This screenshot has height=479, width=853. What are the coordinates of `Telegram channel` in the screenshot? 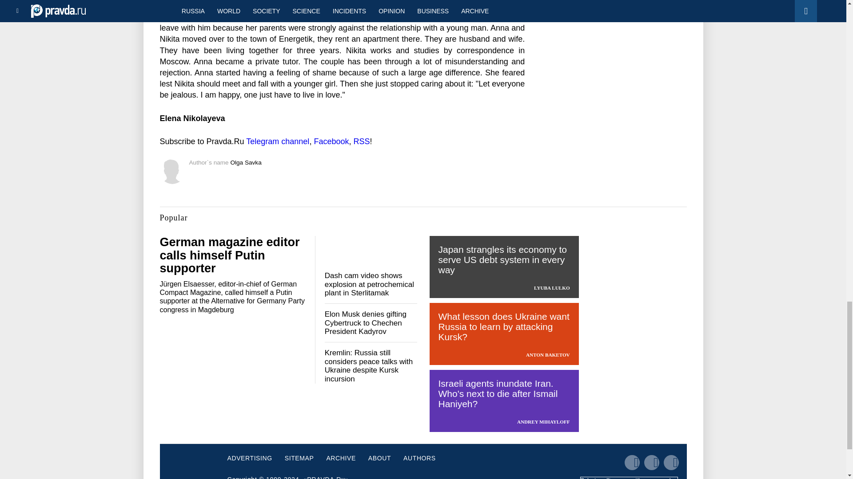 It's located at (277, 141).